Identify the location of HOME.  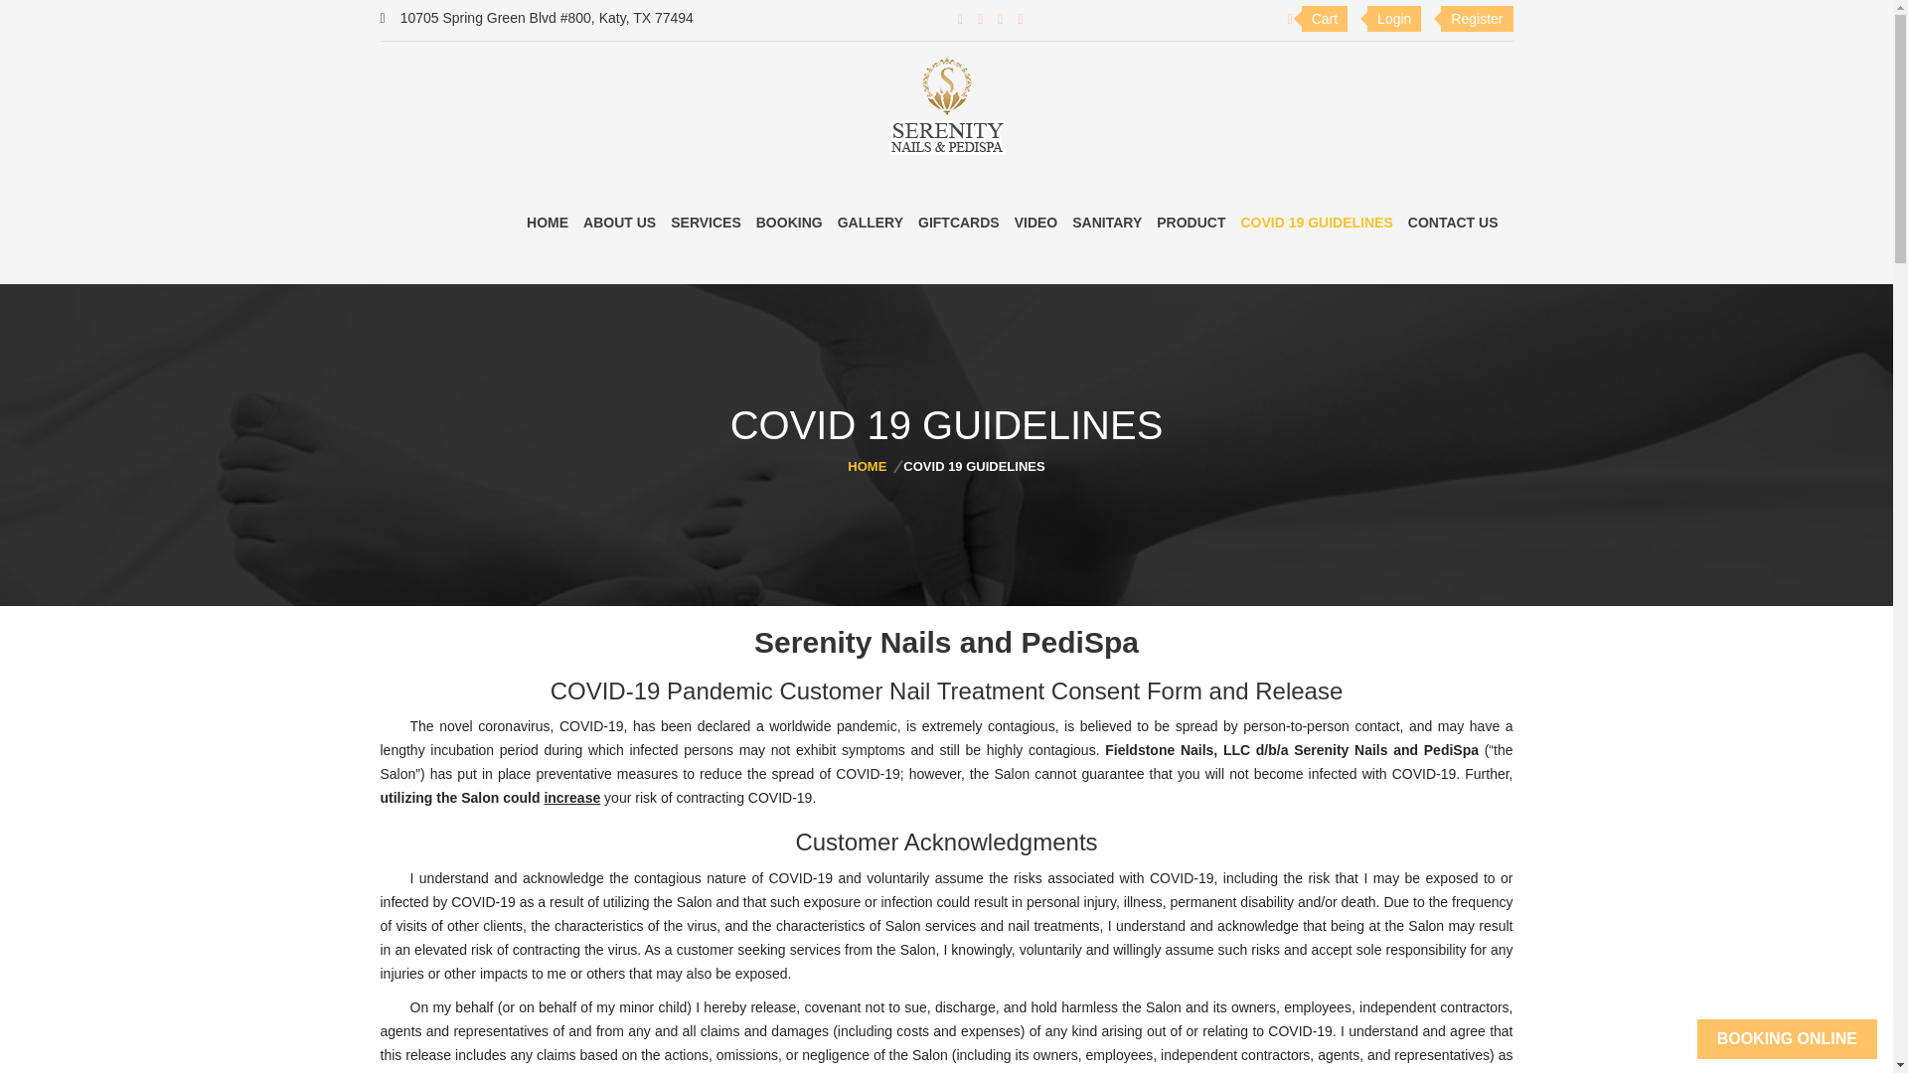
(874, 467).